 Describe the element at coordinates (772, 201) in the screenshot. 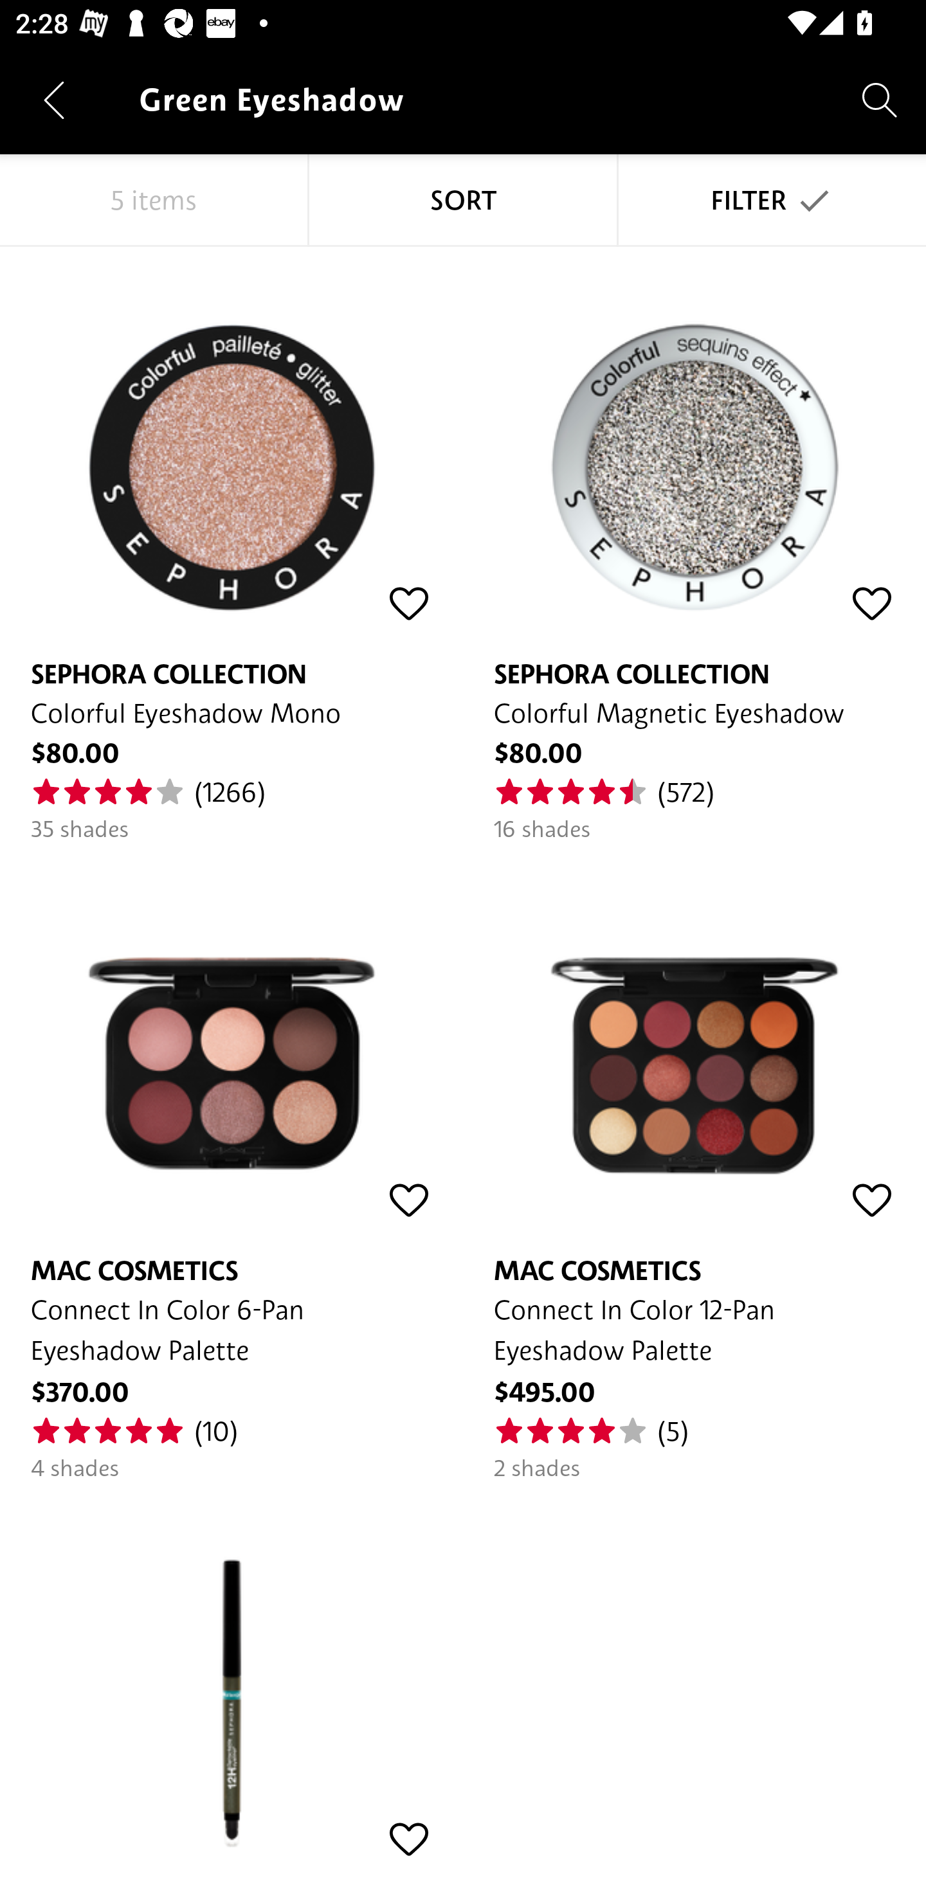

I see `FILTER` at that location.